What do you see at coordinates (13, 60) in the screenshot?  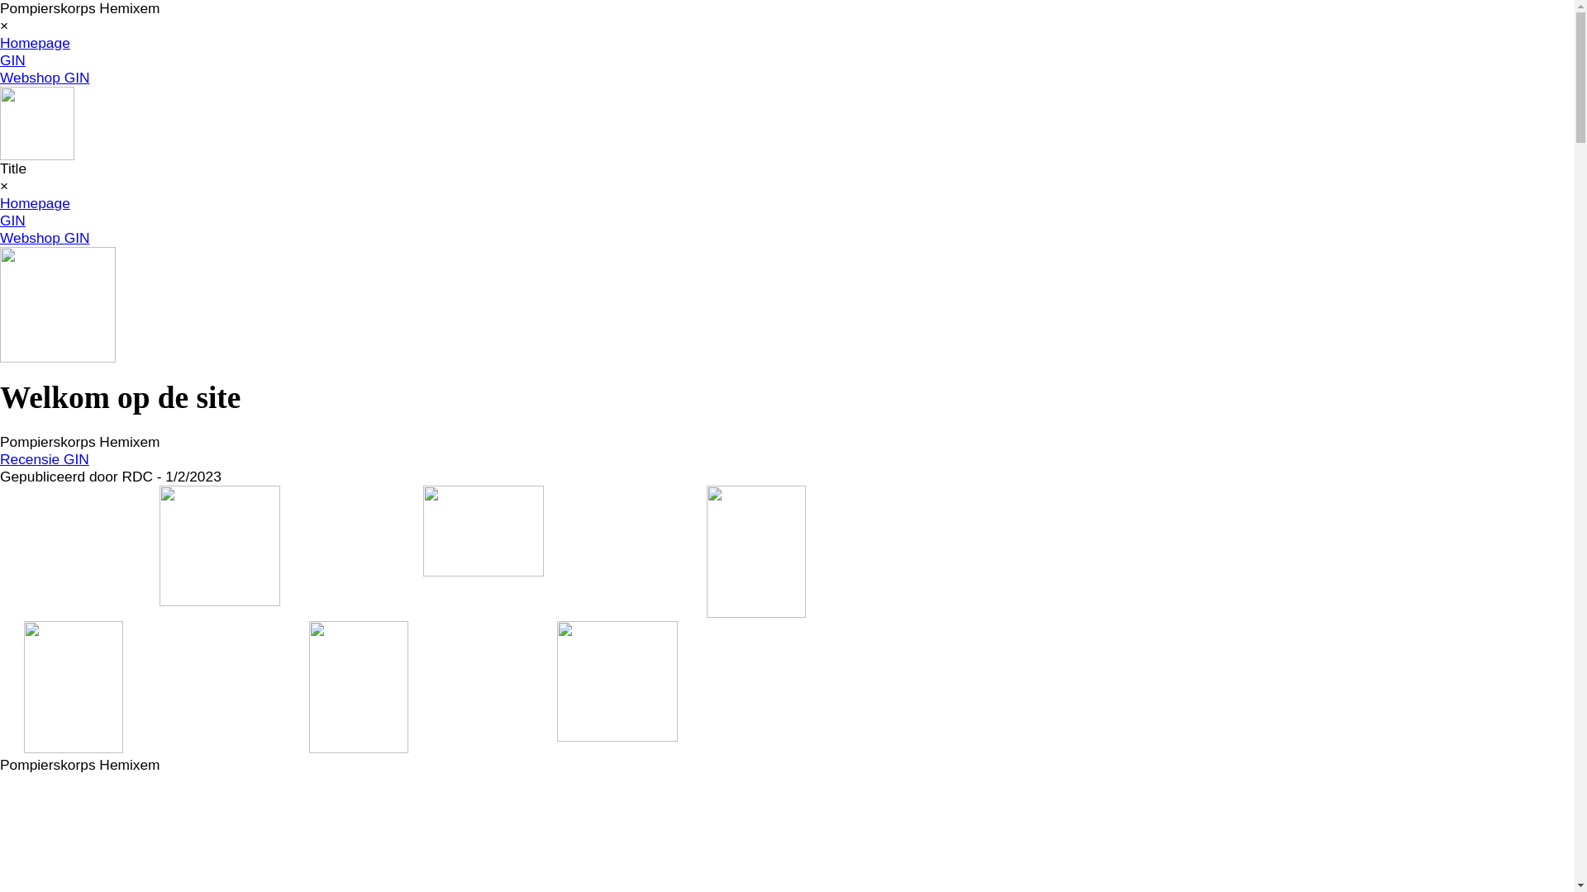 I see `GIN` at bounding box center [13, 60].